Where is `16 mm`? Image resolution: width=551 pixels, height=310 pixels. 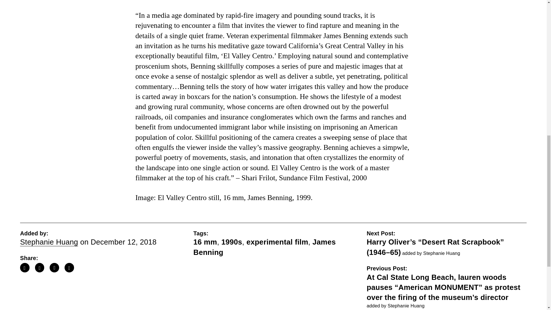
16 mm is located at coordinates (205, 242).